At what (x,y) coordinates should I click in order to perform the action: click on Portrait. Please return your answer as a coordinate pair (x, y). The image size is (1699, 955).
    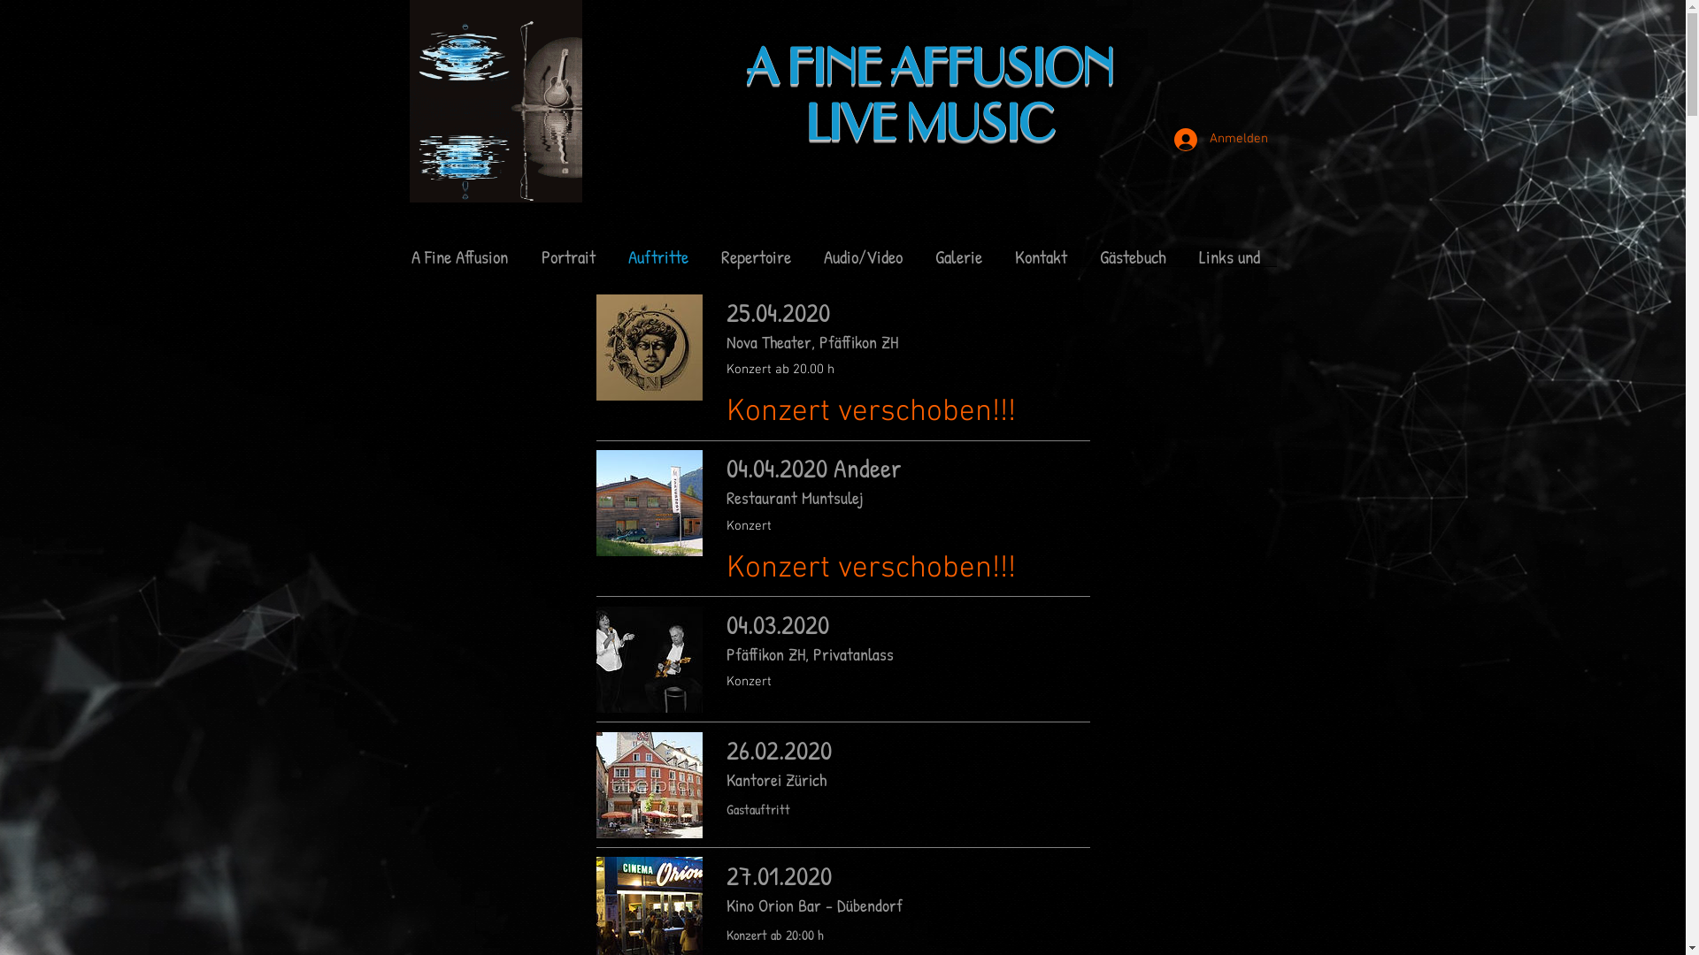
    Looking at the image, I should click on (568, 264).